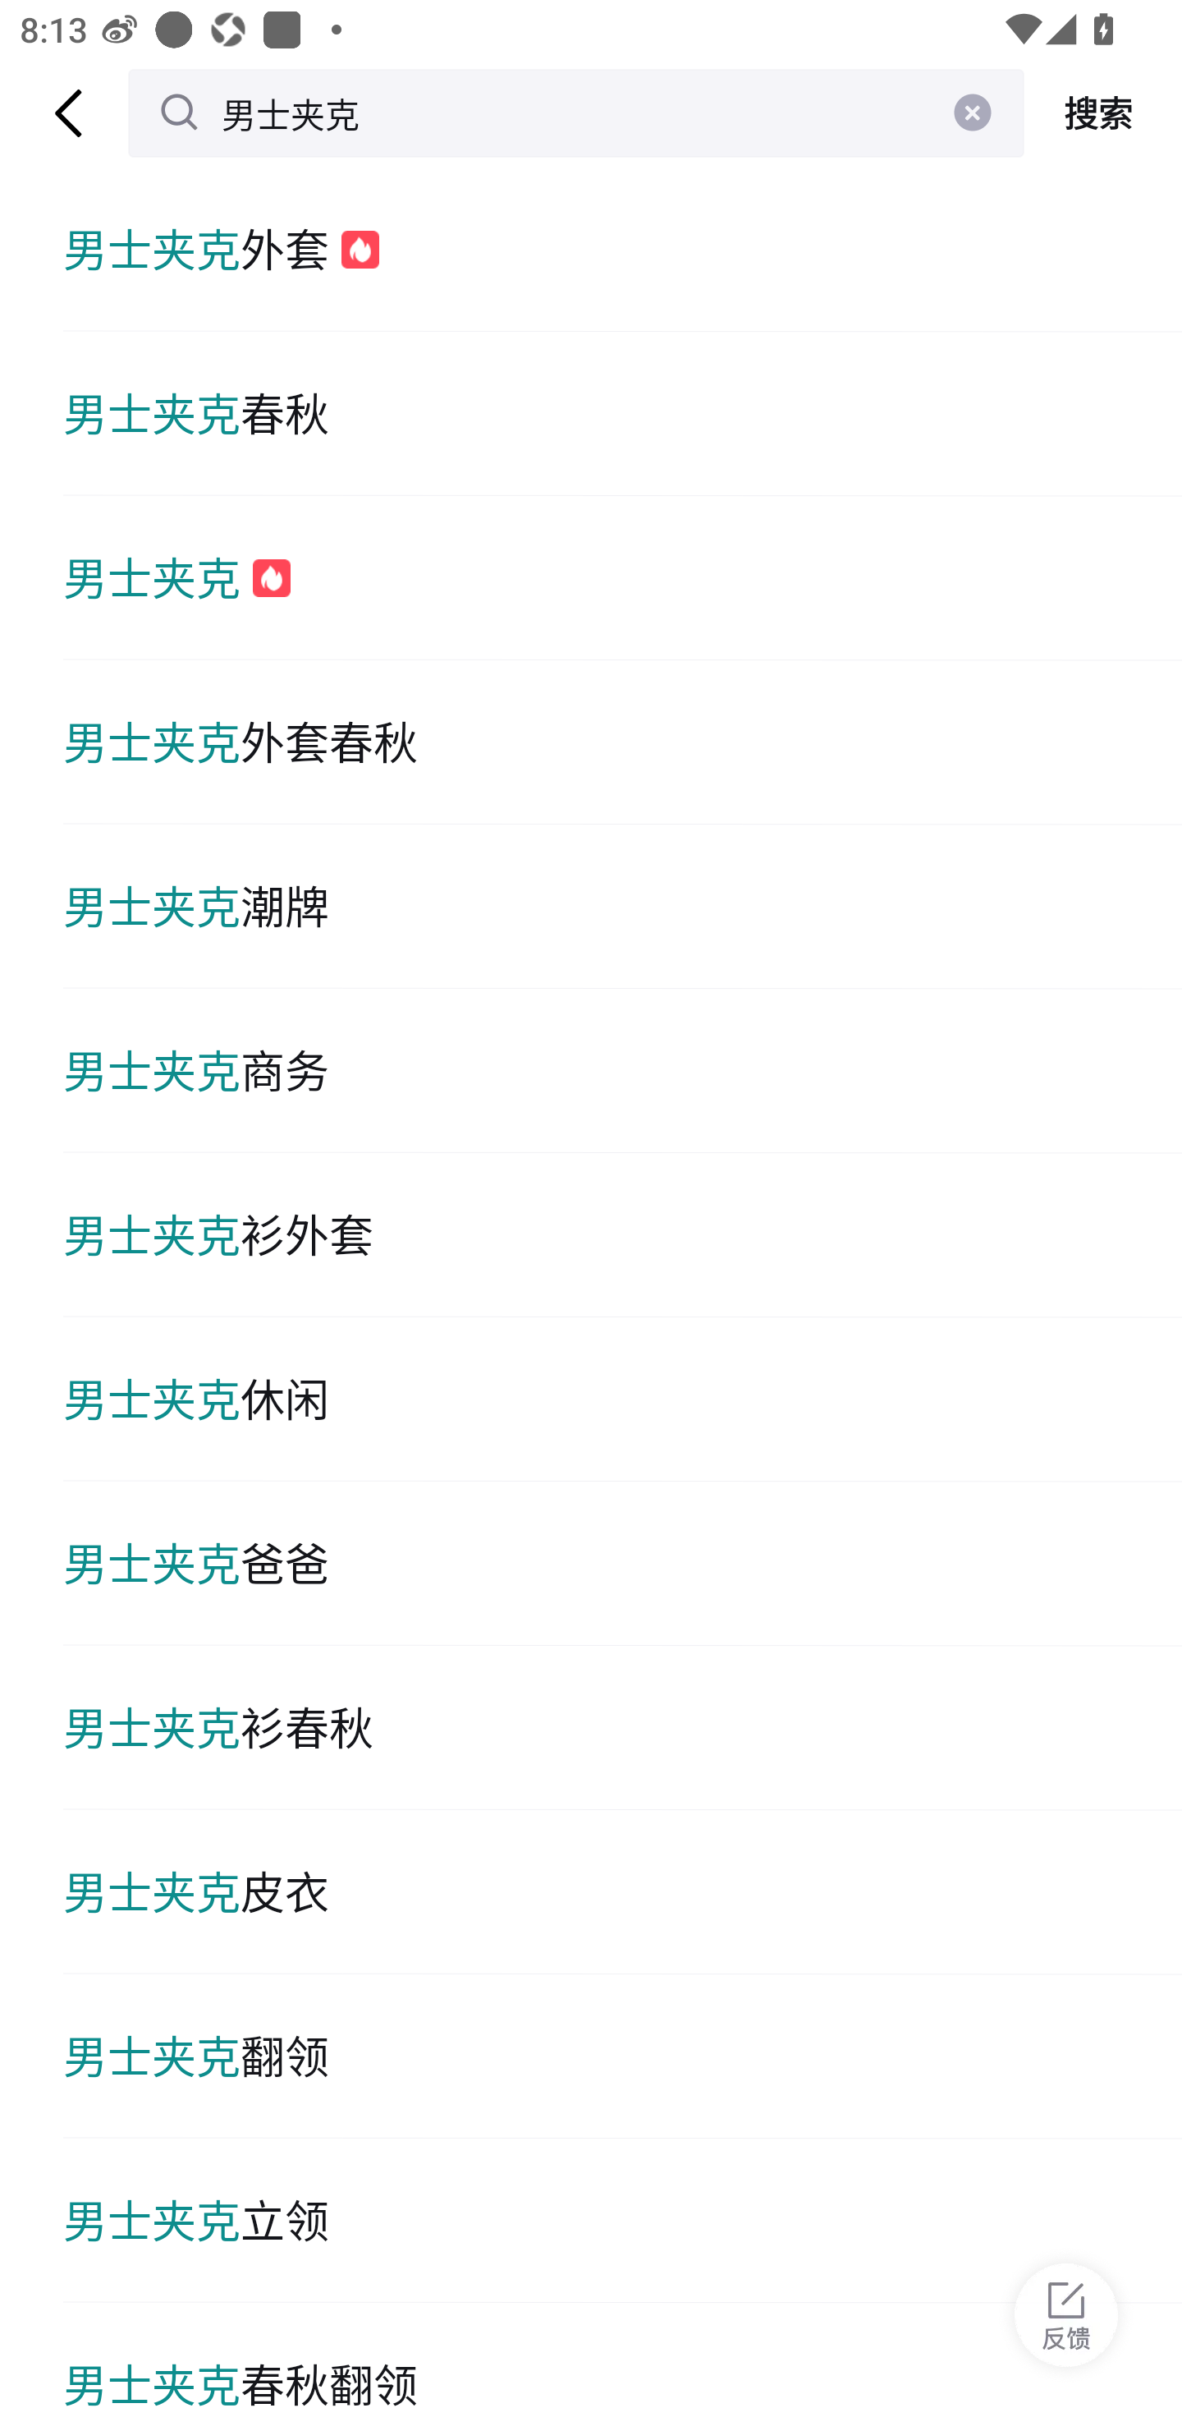 The width and height of the screenshot is (1182, 2431). I want to click on 男士夹克潮牌, so click(622, 907).